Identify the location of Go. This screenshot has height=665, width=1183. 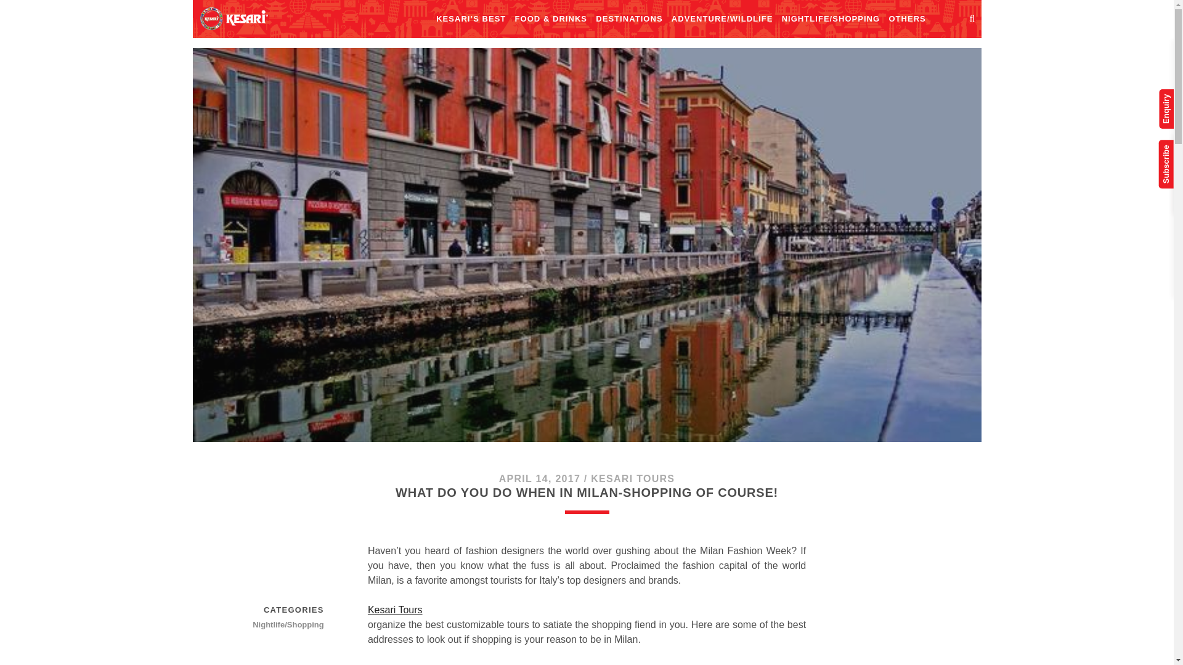
(1151, 19).